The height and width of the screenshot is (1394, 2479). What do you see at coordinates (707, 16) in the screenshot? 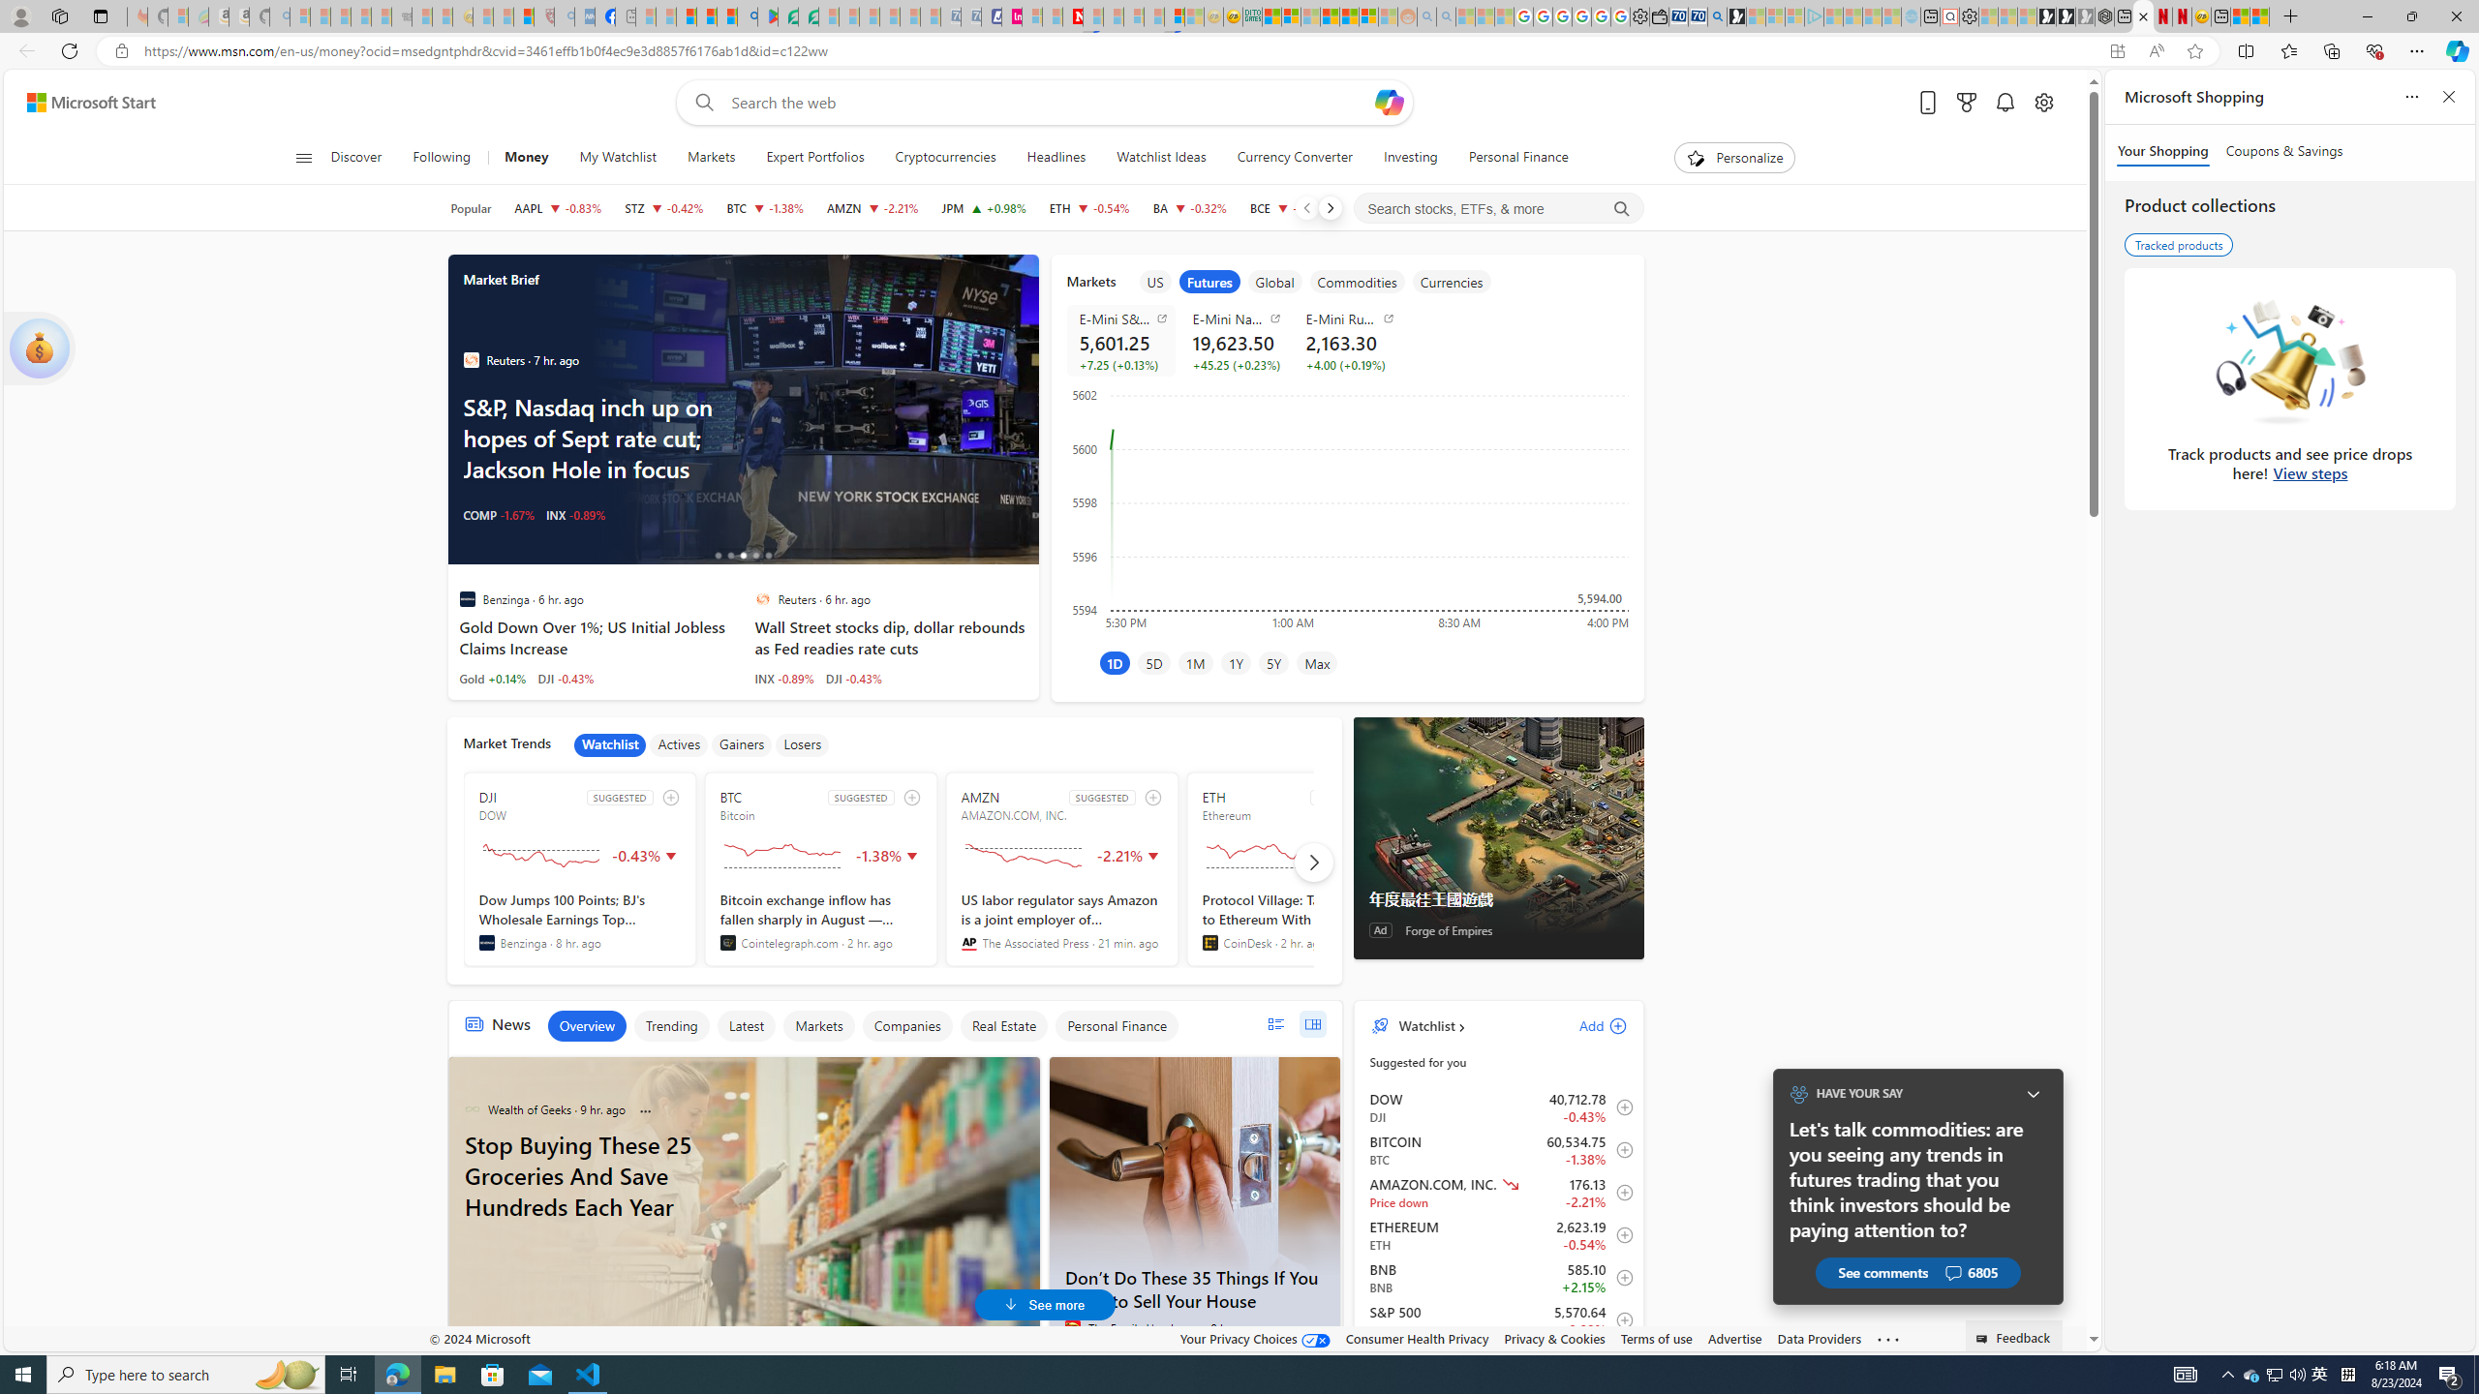
I see `Pets - MSN` at bounding box center [707, 16].